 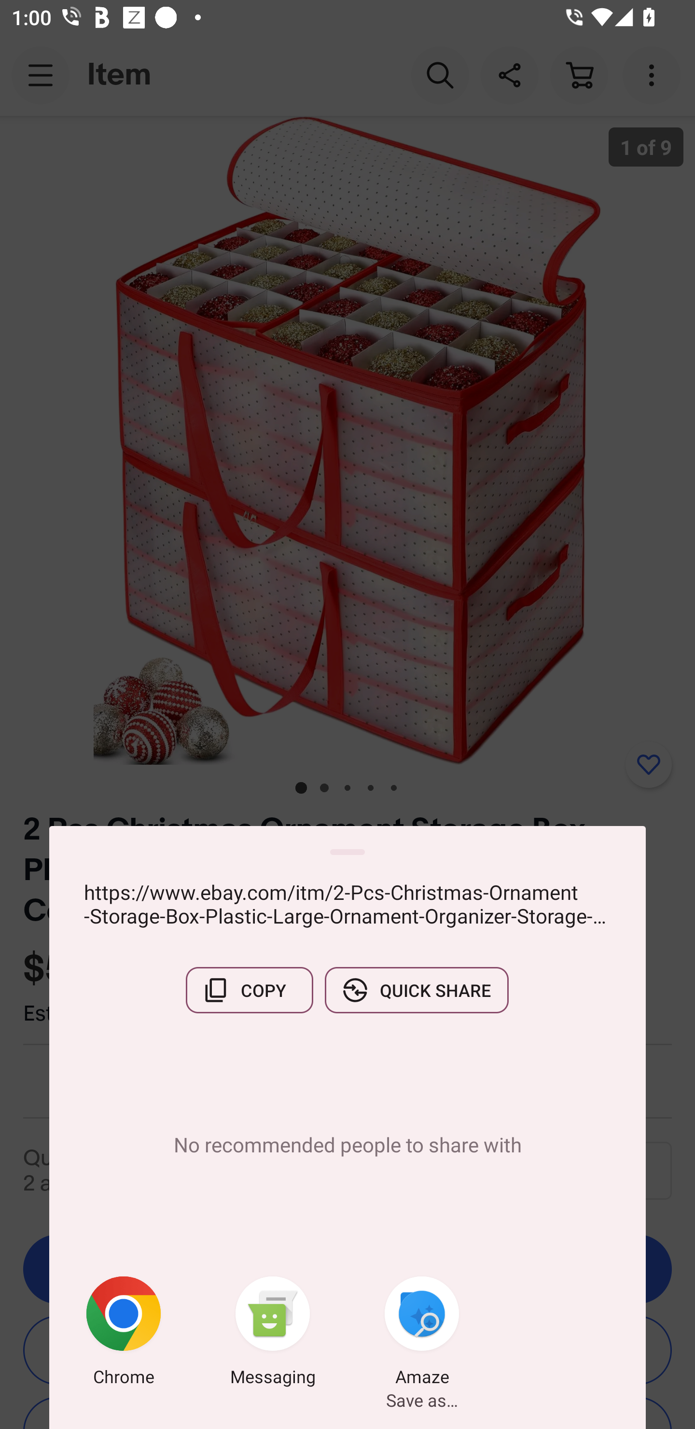 What do you see at coordinates (249, 990) in the screenshot?
I see `COPY` at bounding box center [249, 990].